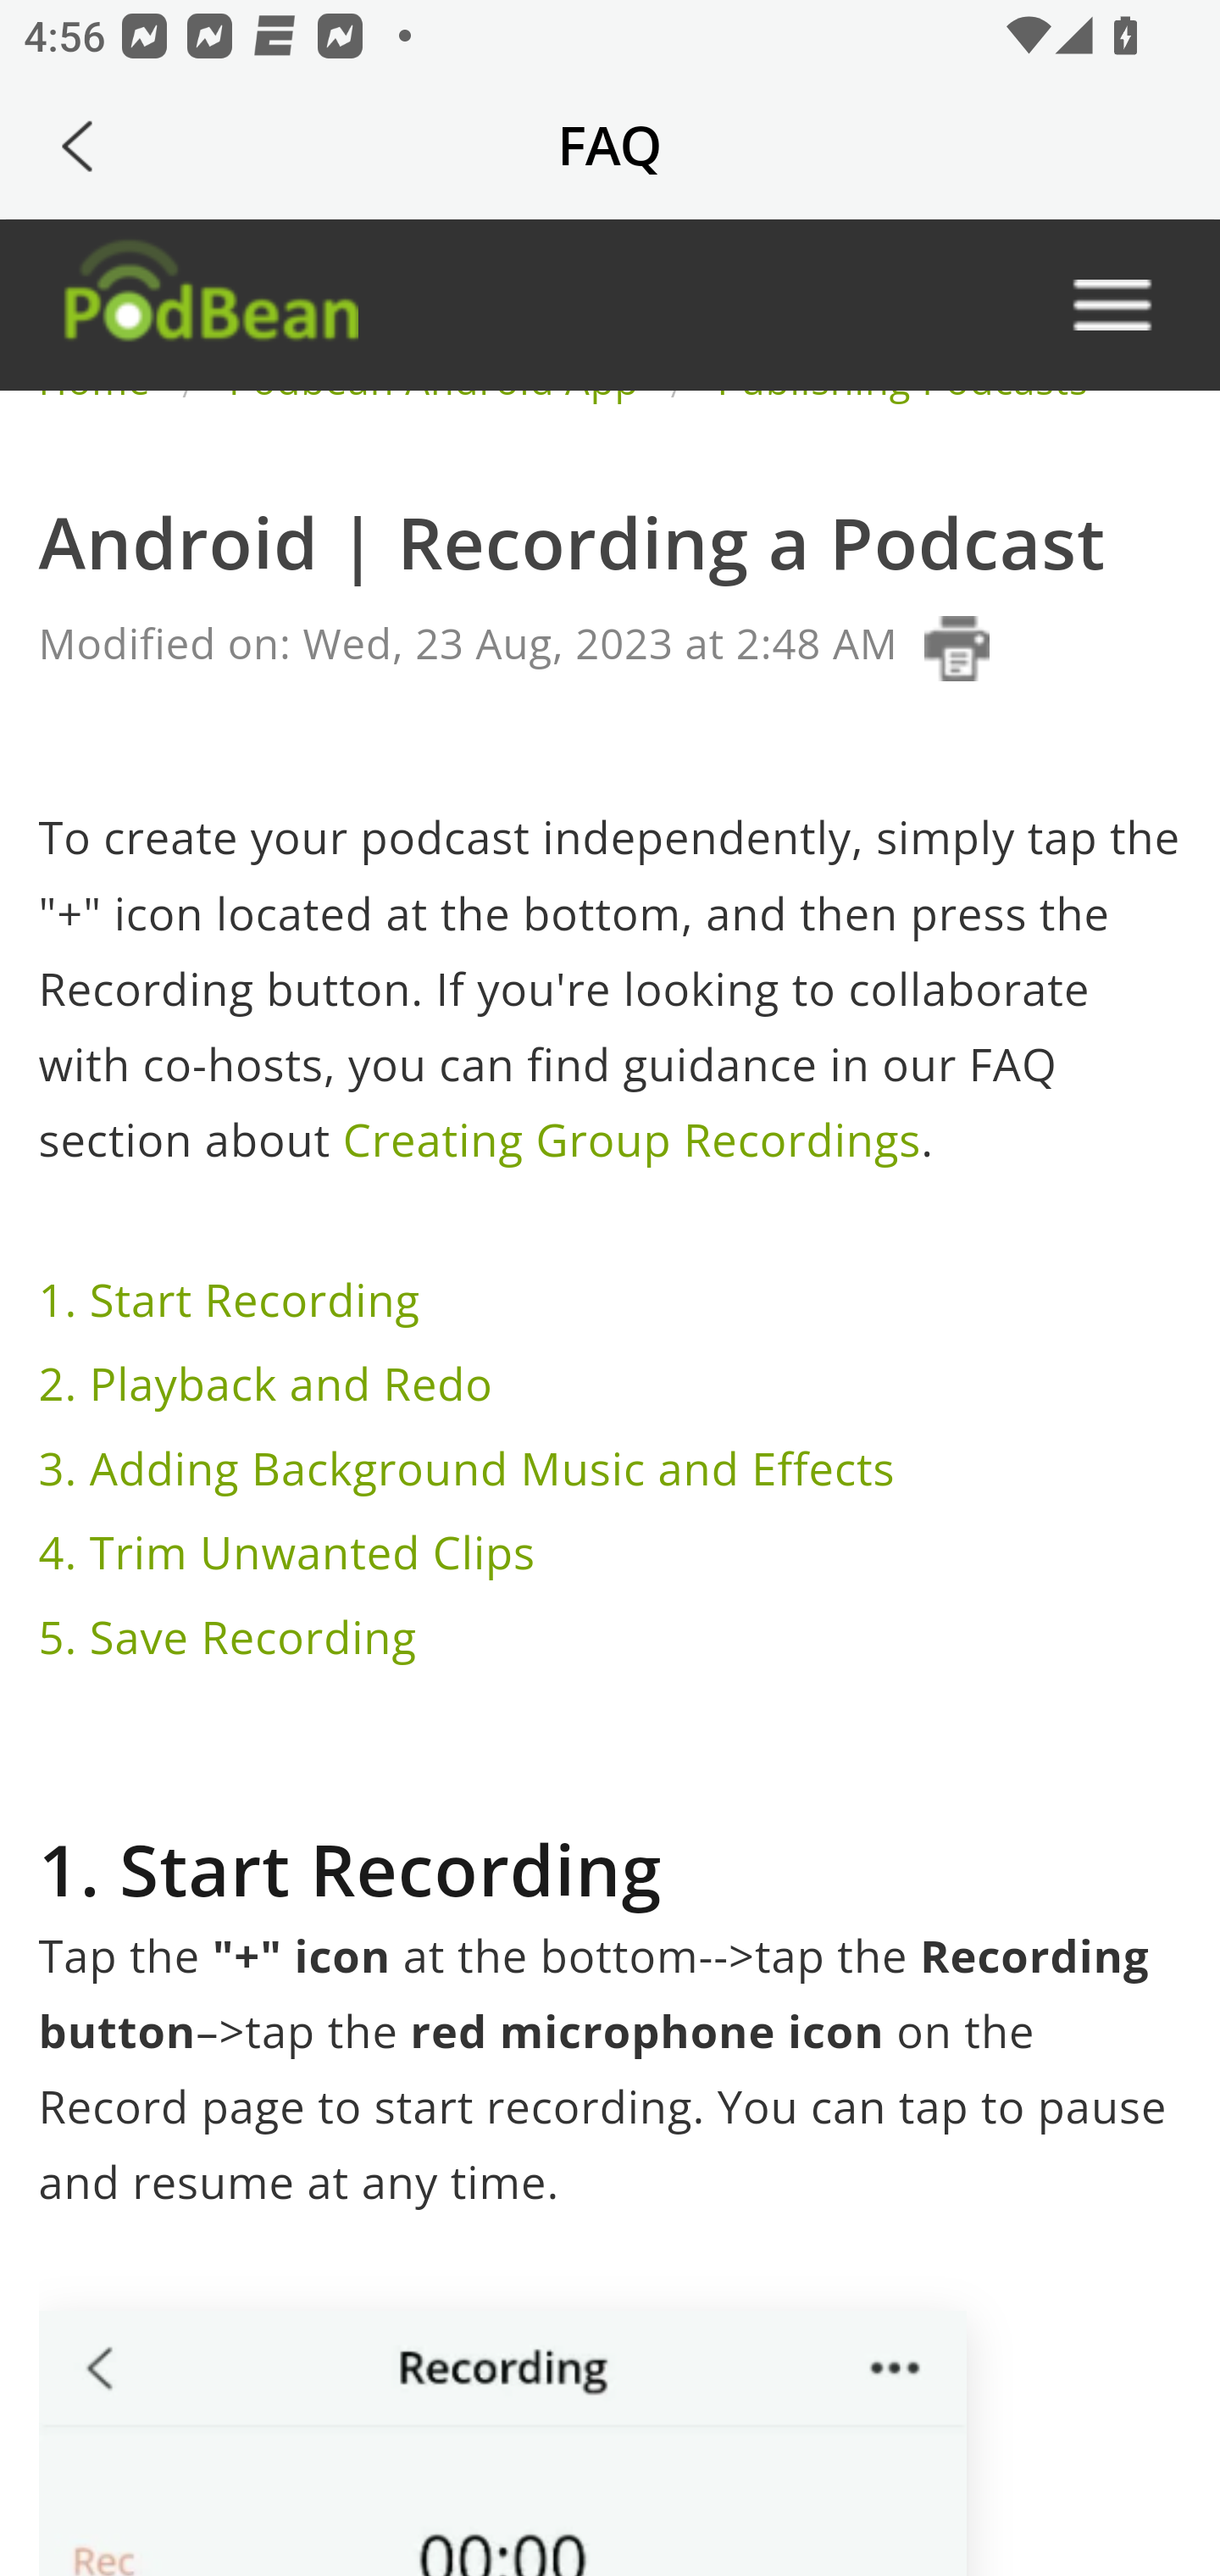  Describe the element at coordinates (630, 1141) in the screenshot. I see `Creating Group Recordings` at that location.